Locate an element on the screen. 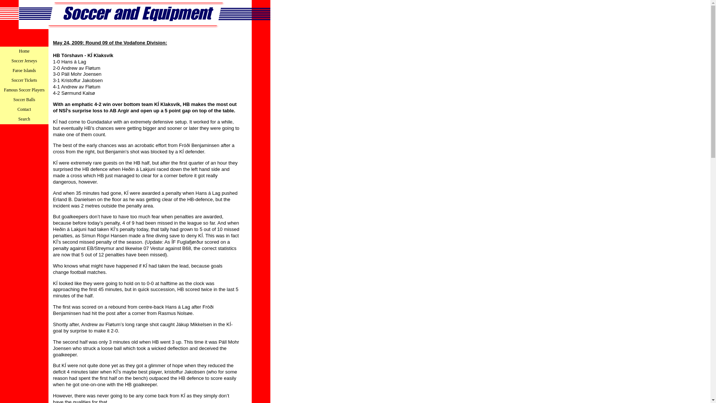  Soccer Balls is located at coordinates (24, 100).